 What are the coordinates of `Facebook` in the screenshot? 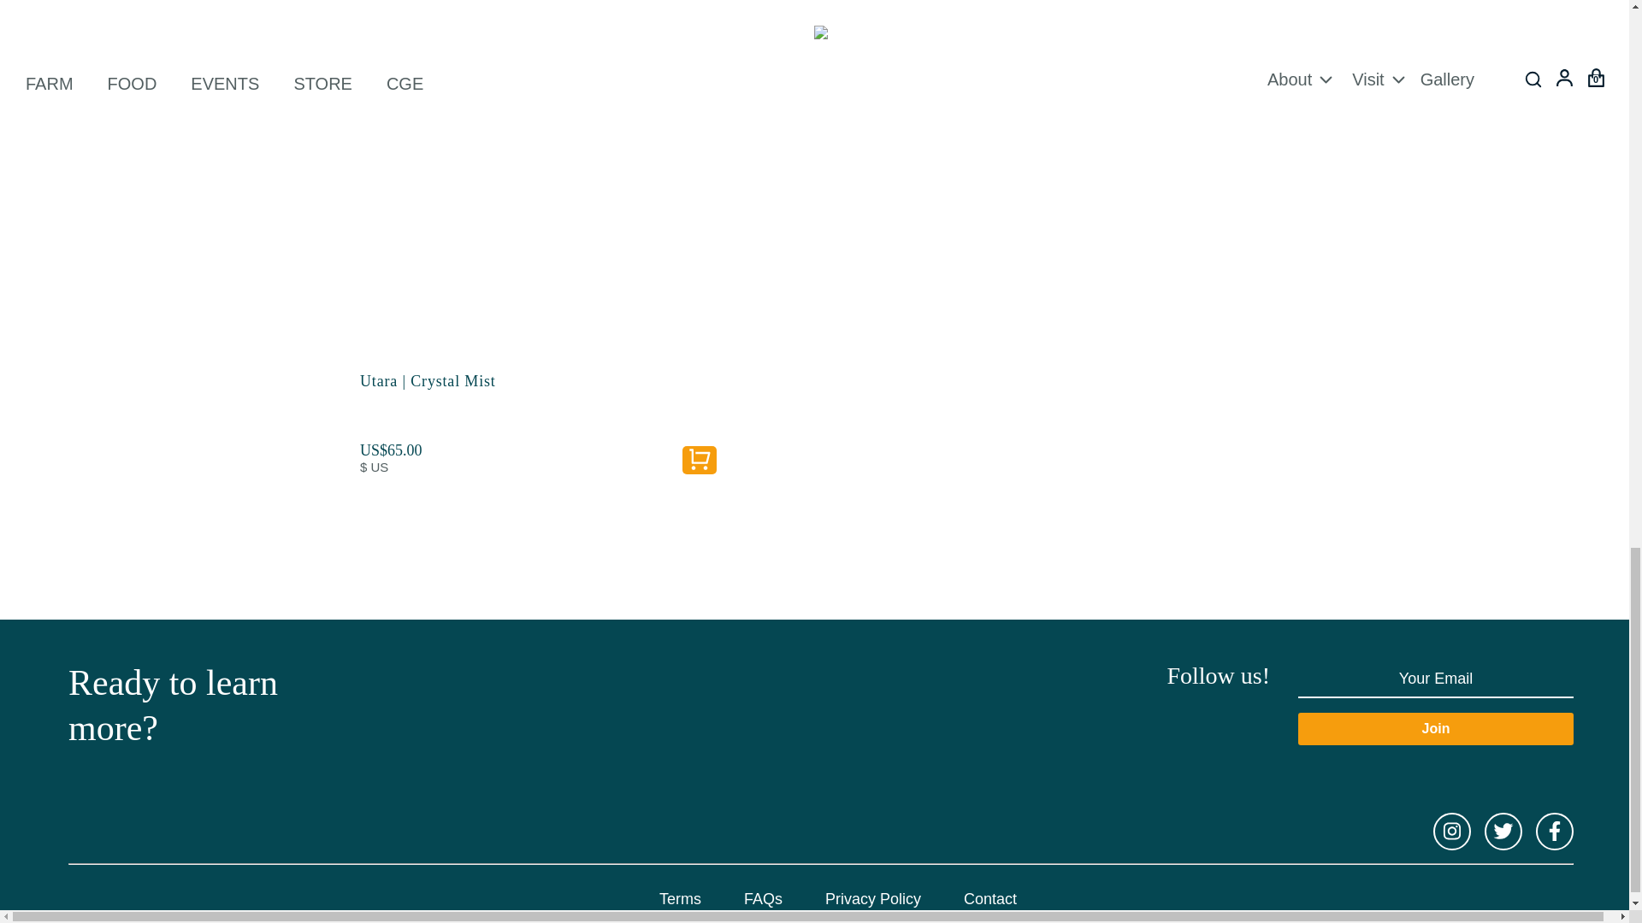 It's located at (1554, 831).